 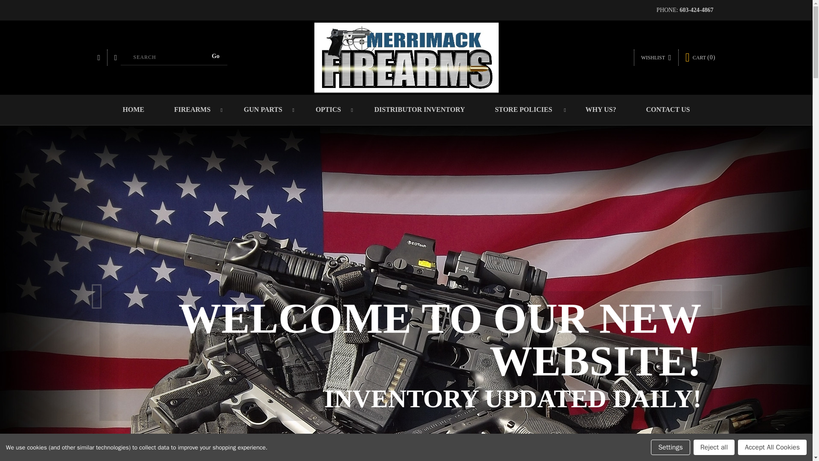 What do you see at coordinates (420, 109) in the screenshot?
I see `DISTRIBUTOR INVENTORY` at bounding box center [420, 109].